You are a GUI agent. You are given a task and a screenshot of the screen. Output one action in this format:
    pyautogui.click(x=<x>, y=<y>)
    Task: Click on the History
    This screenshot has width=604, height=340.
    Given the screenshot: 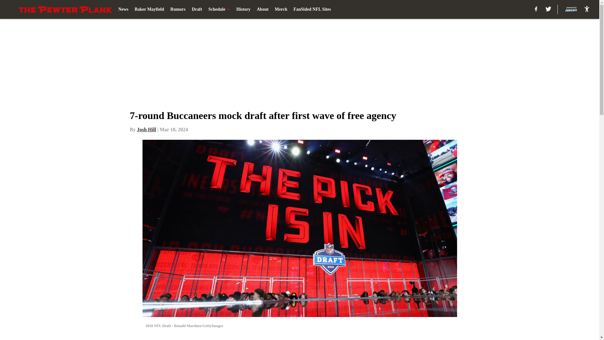 What is the action you would take?
    pyautogui.click(x=243, y=9)
    